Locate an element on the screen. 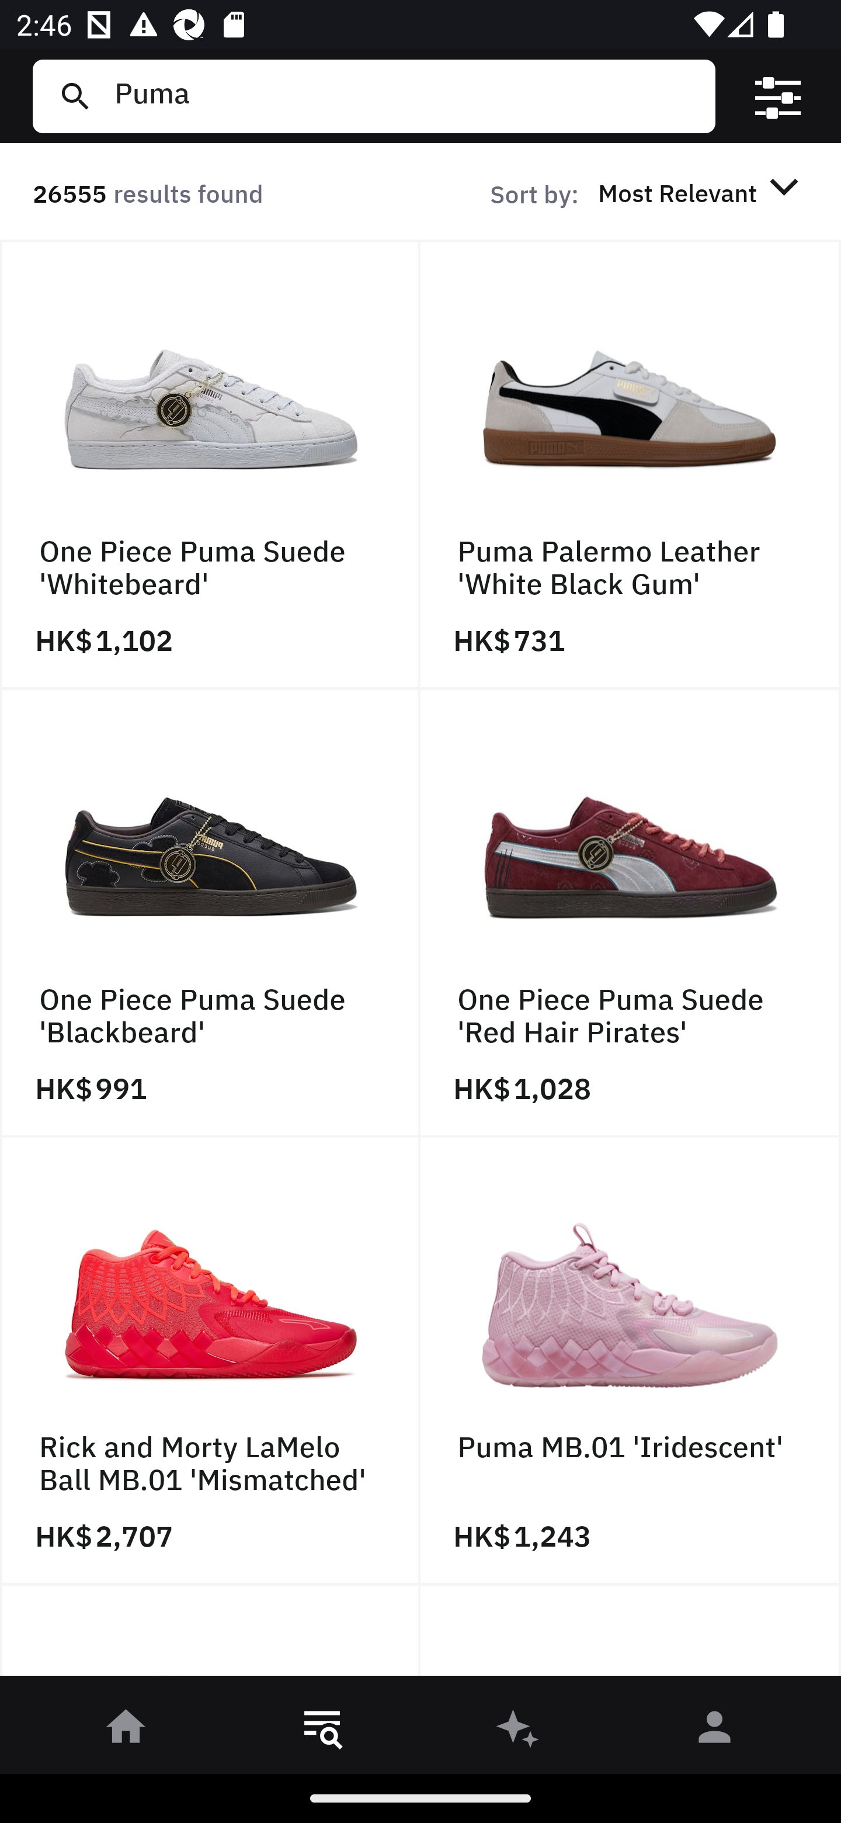 The image size is (841, 1823). 󰀄 is located at coordinates (715, 1731).